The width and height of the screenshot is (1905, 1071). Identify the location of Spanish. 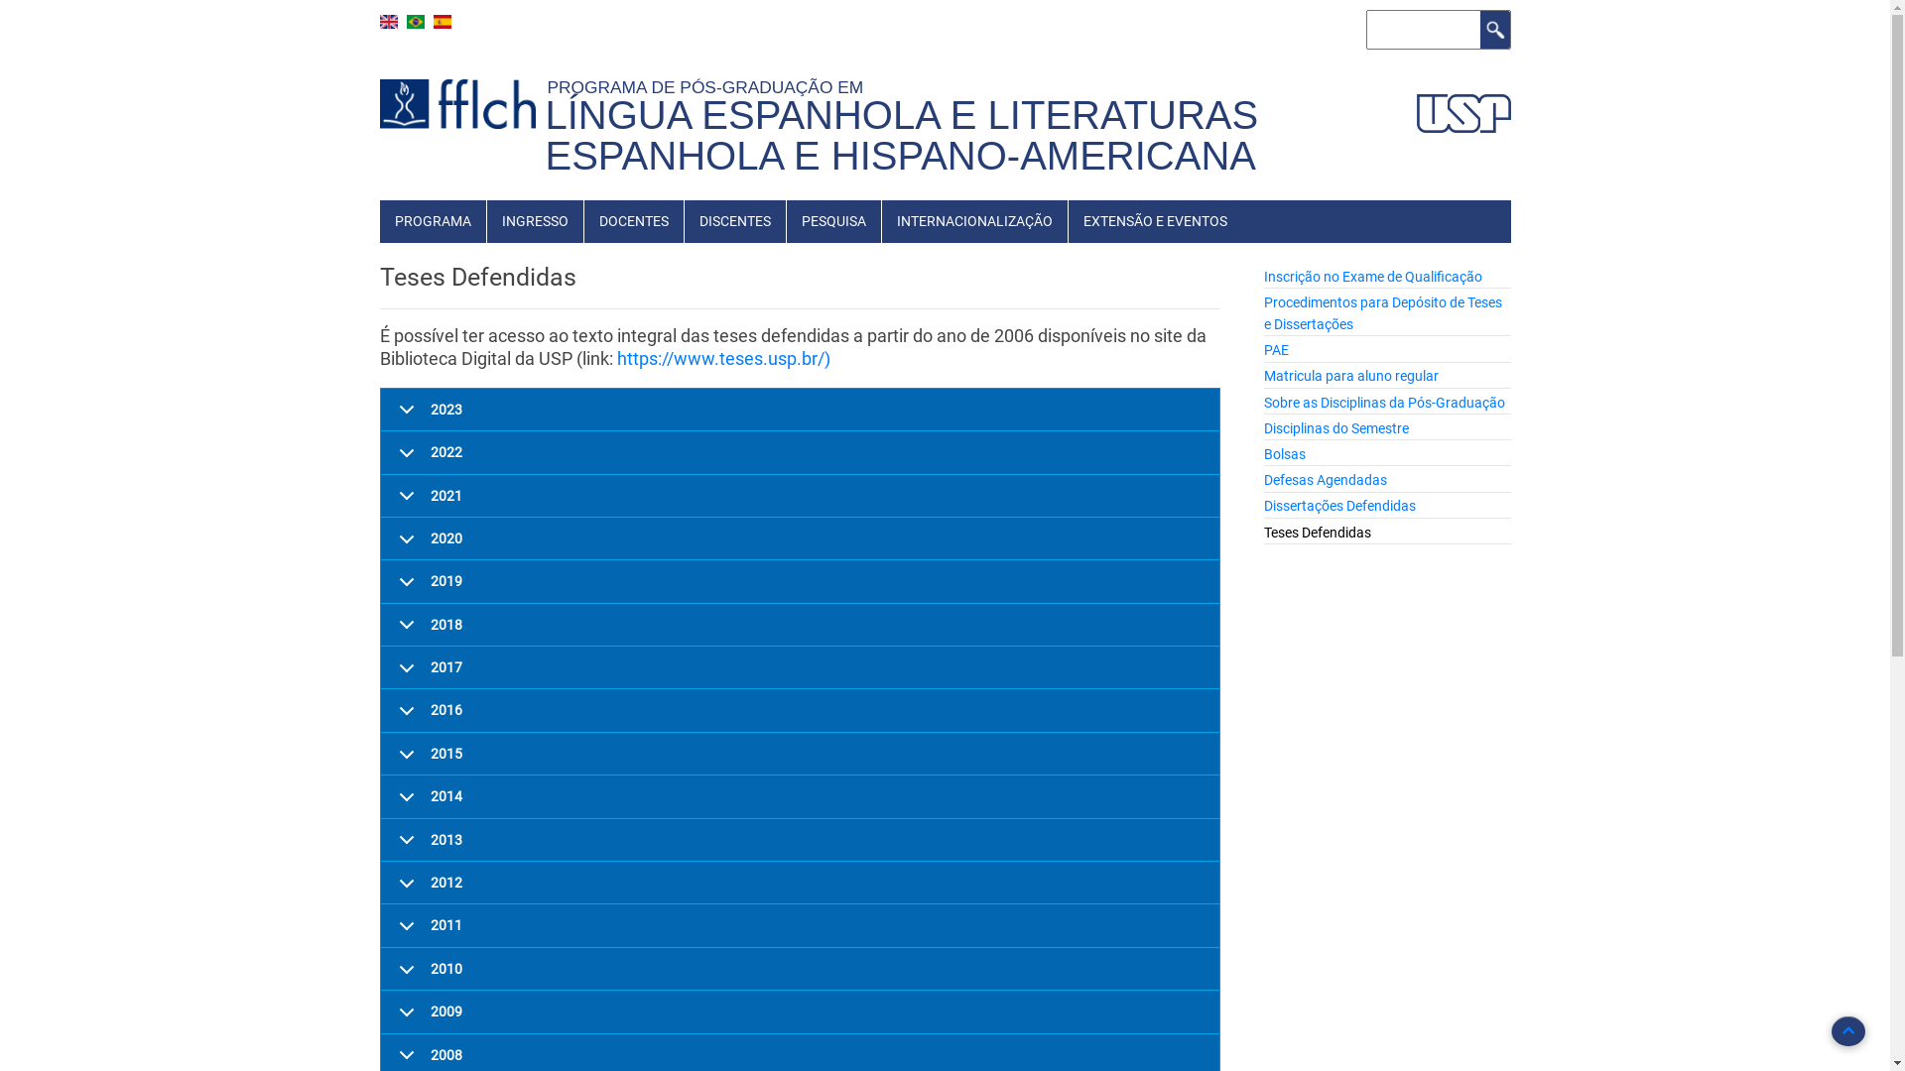
(442, 22).